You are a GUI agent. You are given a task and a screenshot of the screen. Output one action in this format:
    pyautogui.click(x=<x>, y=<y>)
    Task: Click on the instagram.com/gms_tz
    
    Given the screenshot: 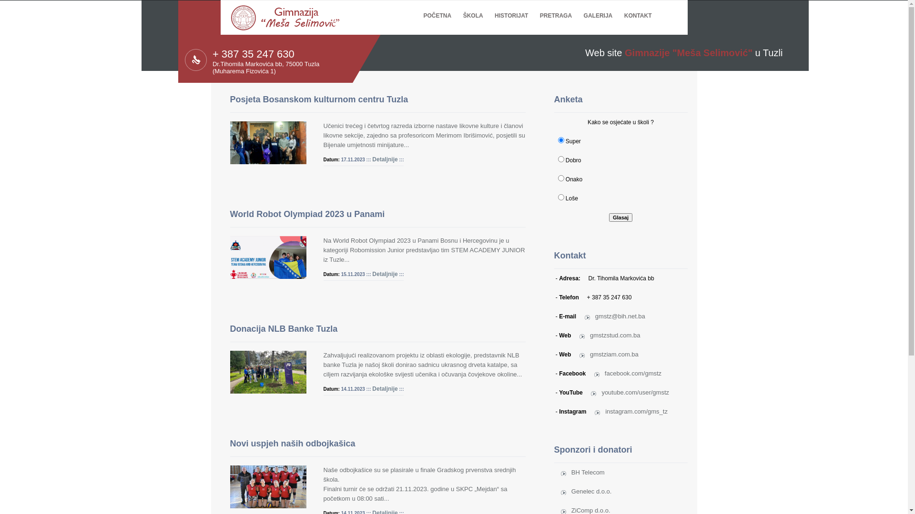 What is the action you would take?
    pyautogui.click(x=631, y=411)
    